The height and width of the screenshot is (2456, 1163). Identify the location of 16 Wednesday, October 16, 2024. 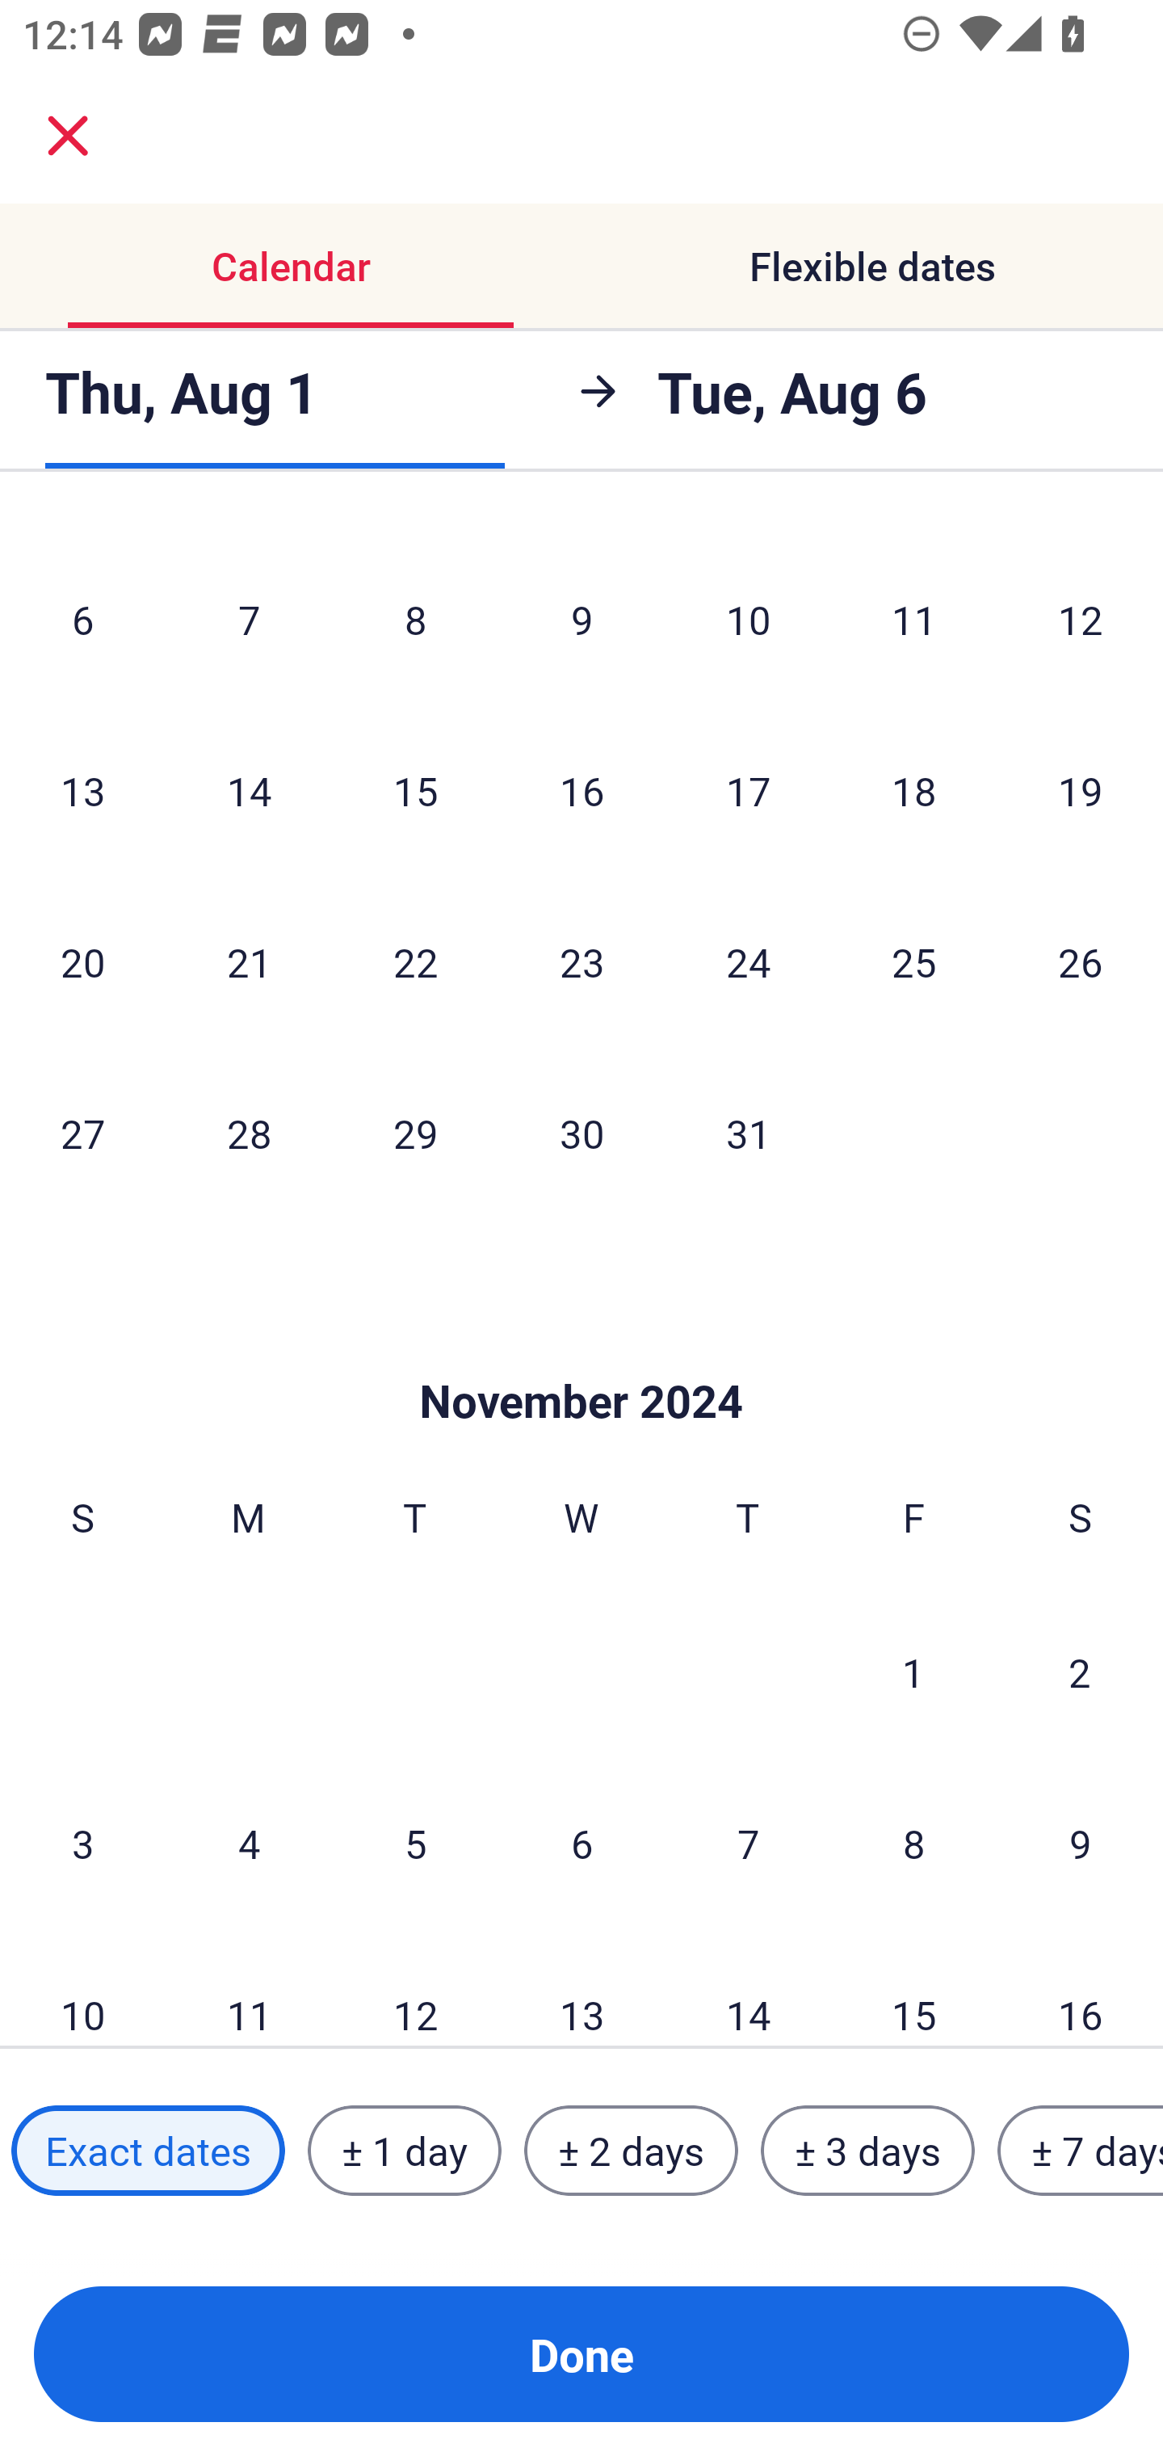
(581, 790).